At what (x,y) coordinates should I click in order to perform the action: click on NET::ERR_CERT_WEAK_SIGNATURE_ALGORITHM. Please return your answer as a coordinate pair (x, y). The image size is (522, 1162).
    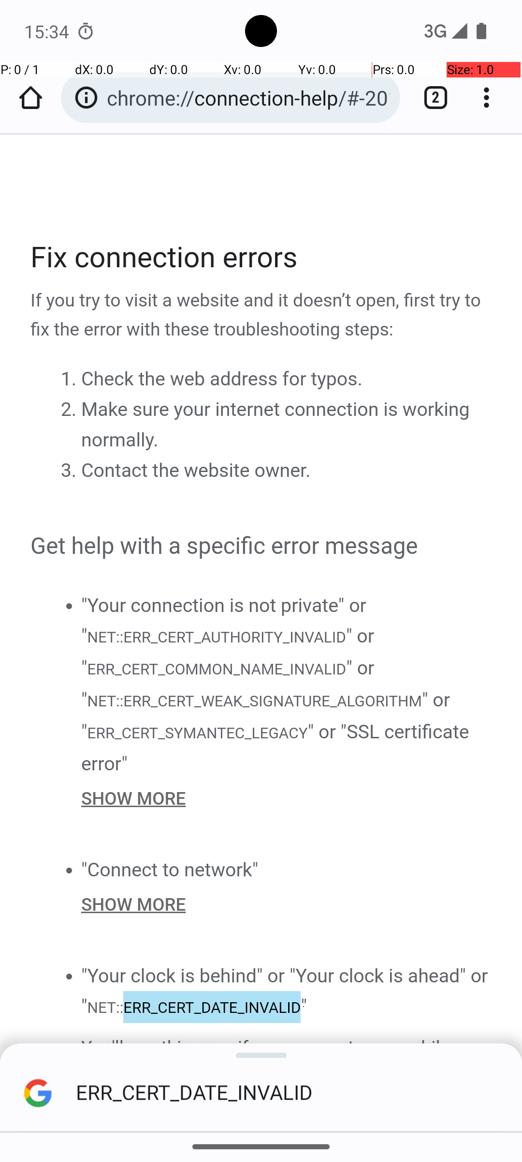
    Looking at the image, I should click on (254, 702).